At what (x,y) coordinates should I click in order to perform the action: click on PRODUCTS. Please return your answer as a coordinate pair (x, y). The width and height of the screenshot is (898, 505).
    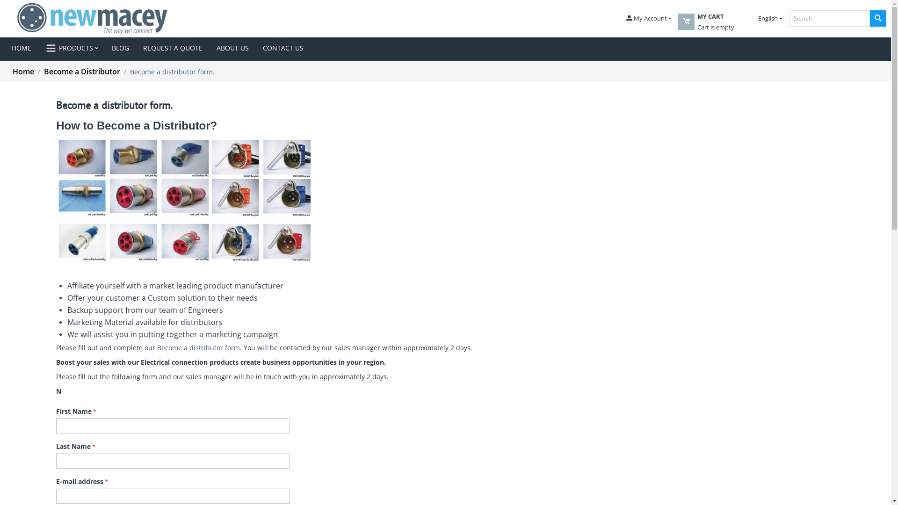
    Looking at the image, I should click on (72, 48).